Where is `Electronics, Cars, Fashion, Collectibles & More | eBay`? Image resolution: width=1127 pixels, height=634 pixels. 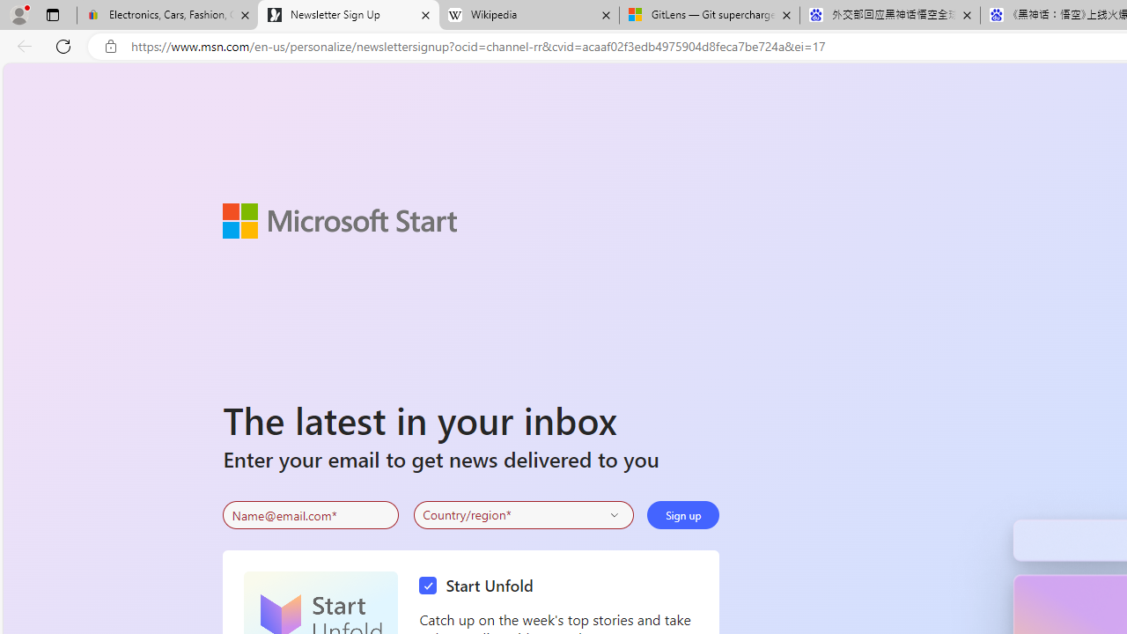 Electronics, Cars, Fashion, Collectibles & More | eBay is located at coordinates (167, 16).